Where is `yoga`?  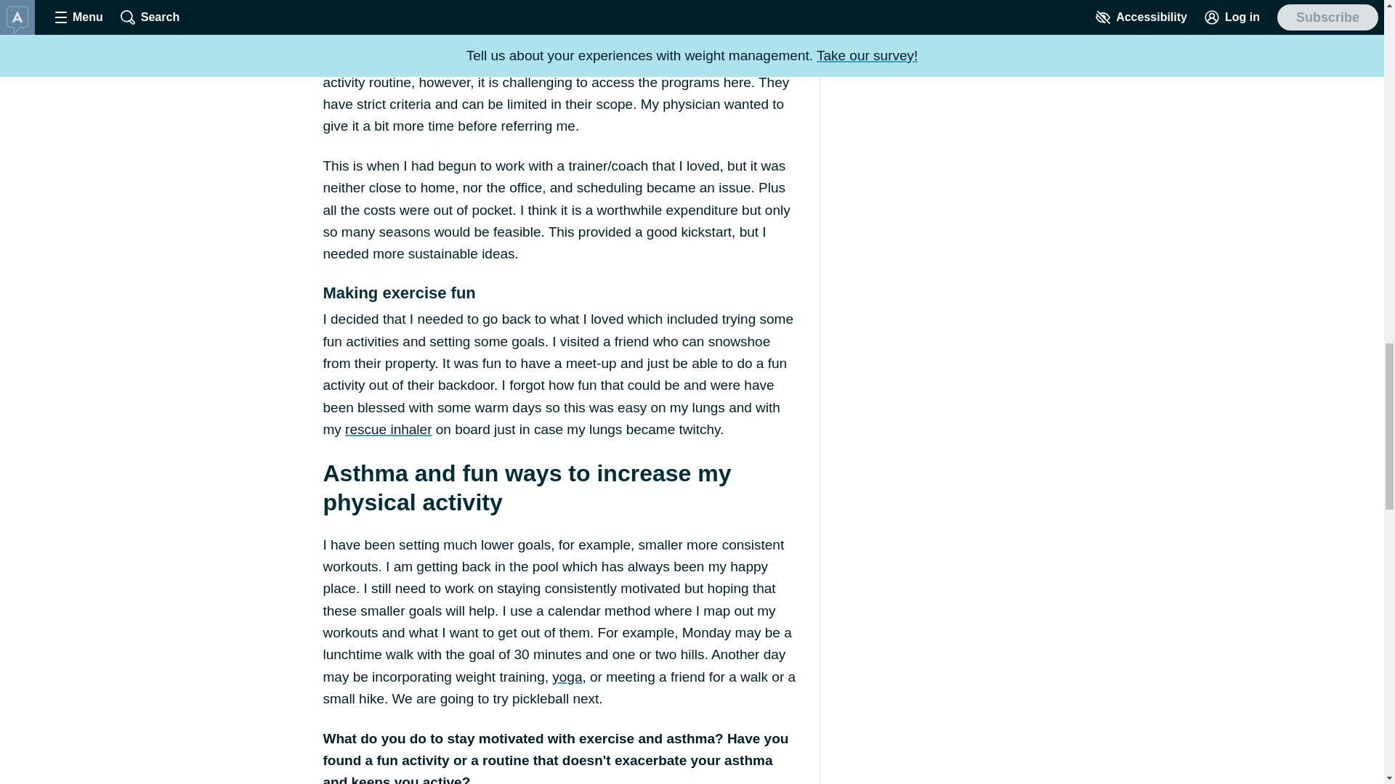
yoga is located at coordinates (567, 677).